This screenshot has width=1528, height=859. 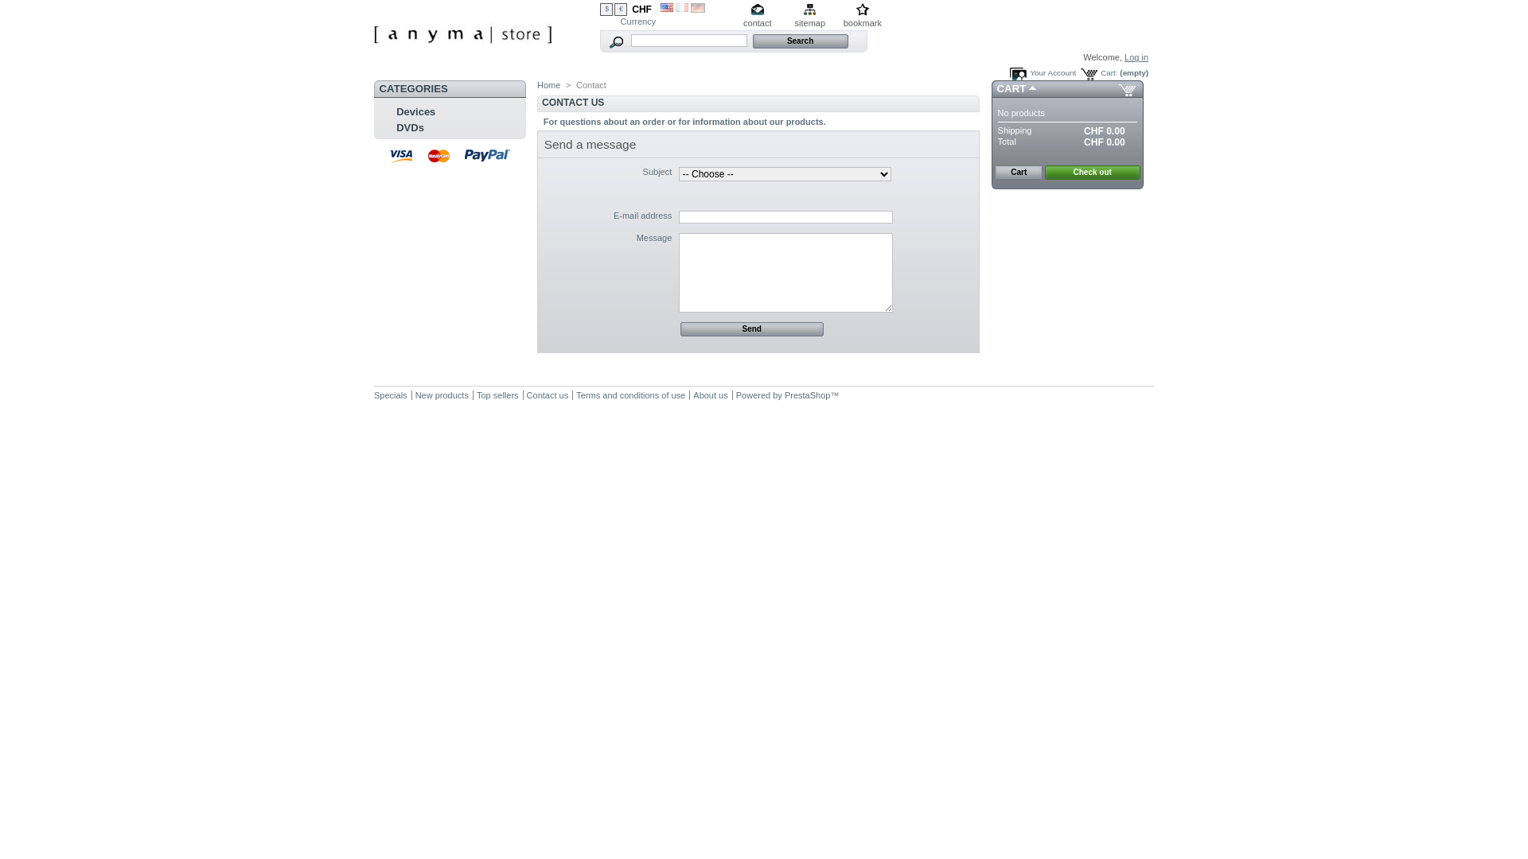 What do you see at coordinates (498, 395) in the screenshot?
I see `Top sellers` at bounding box center [498, 395].